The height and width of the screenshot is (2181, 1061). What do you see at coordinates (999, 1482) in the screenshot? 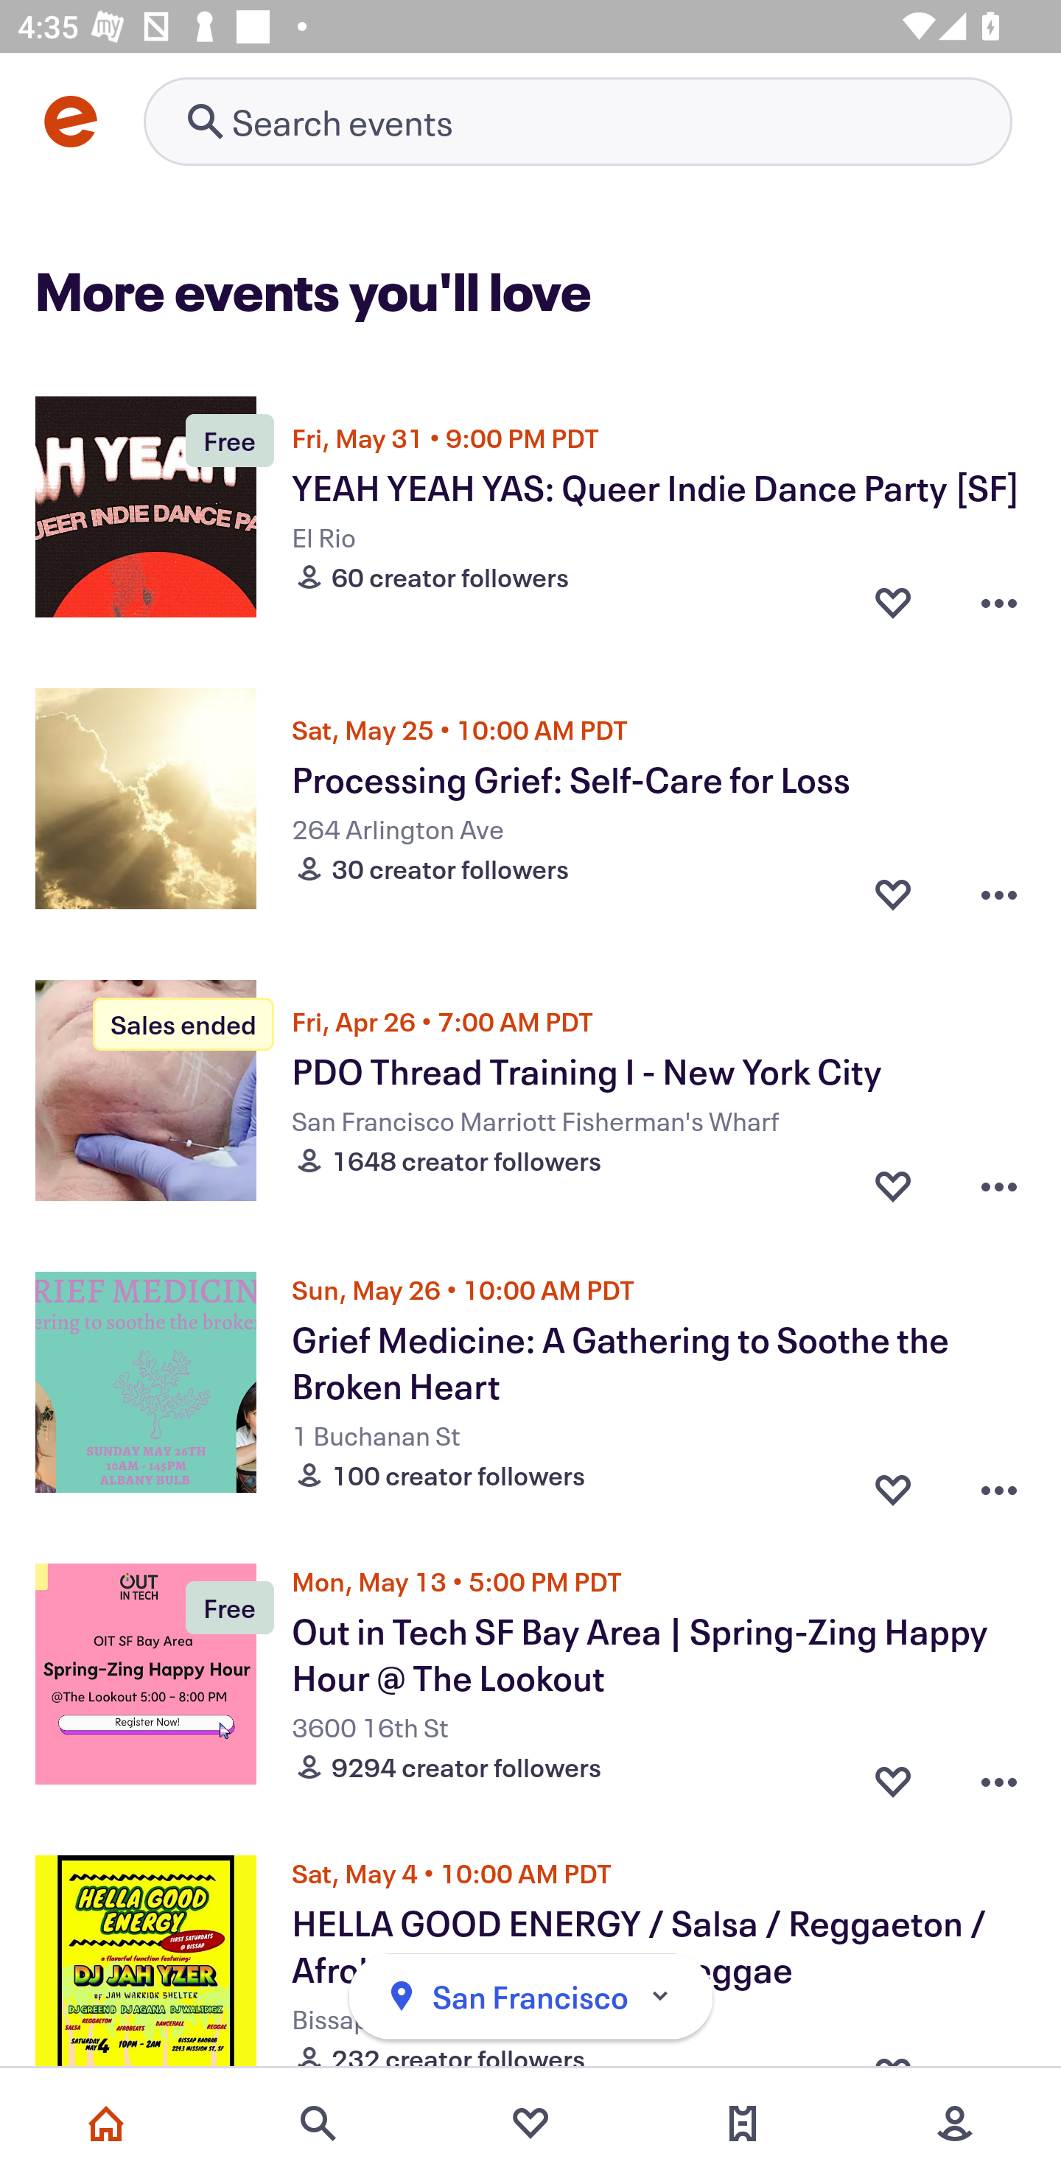
I see `Overflow menu button` at bounding box center [999, 1482].